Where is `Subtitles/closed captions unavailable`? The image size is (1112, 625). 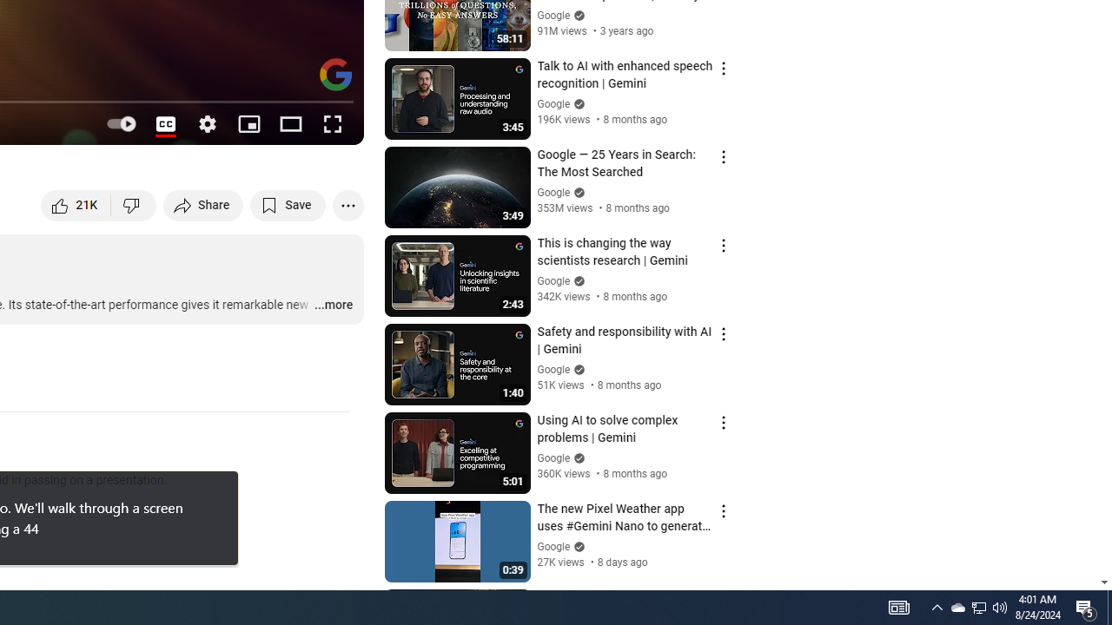
Subtitles/closed captions unavailable is located at coordinates (165, 123).